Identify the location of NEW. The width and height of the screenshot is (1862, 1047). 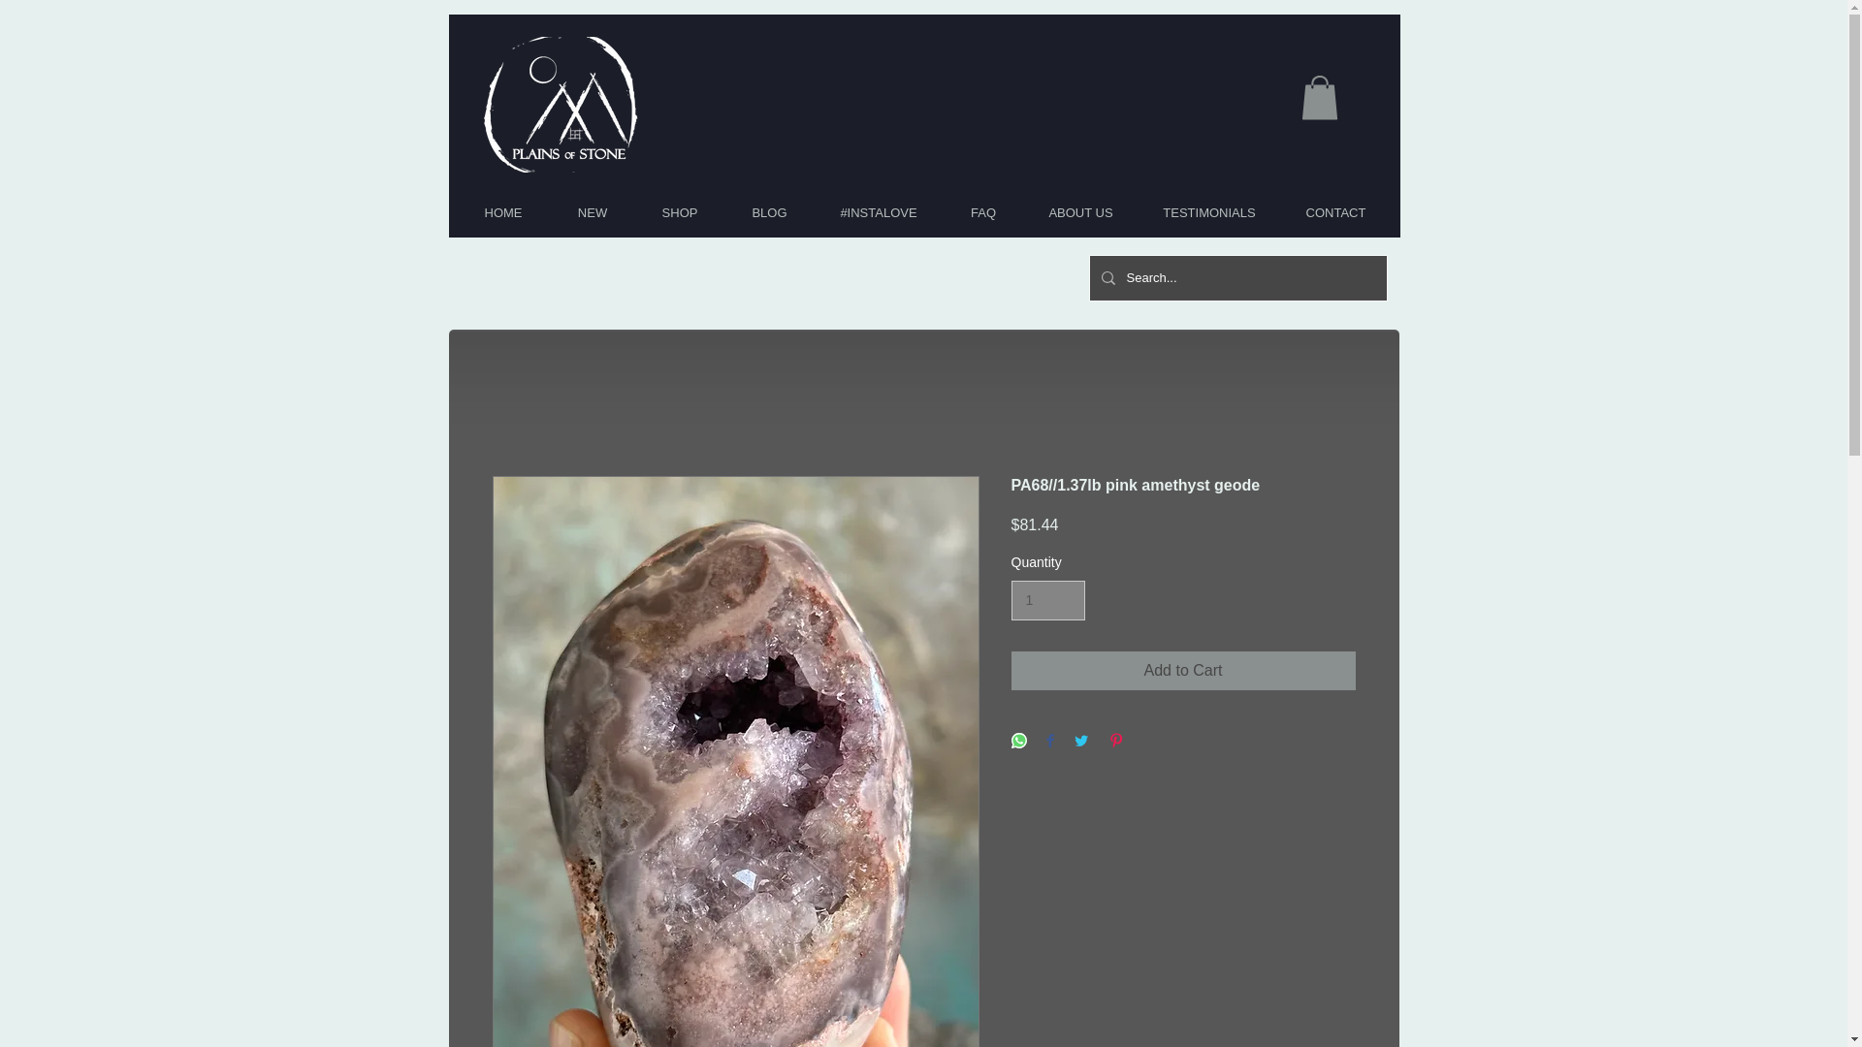
(593, 212).